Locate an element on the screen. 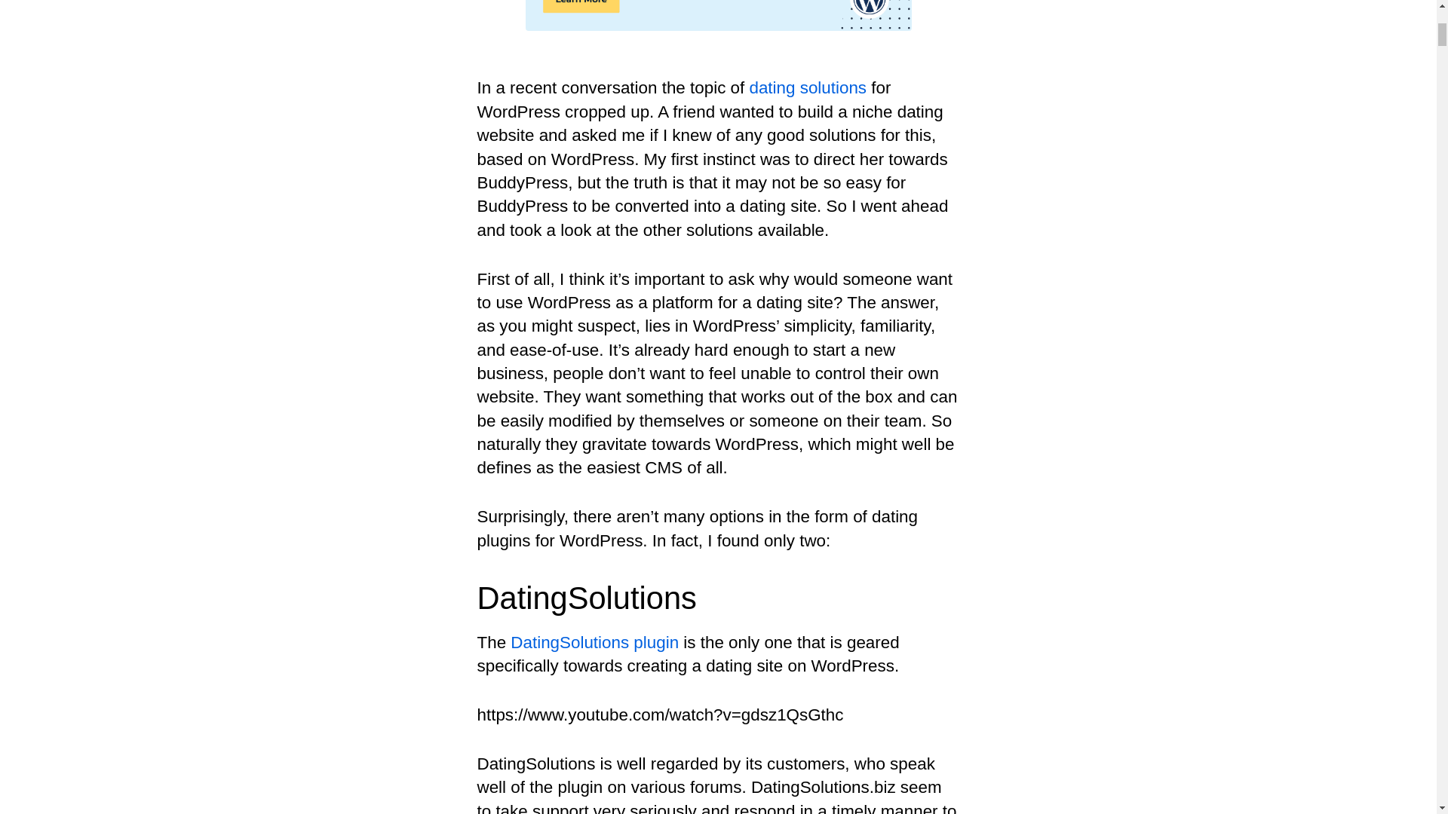 This screenshot has width=1448, height=814. dating solutions is located at coordinates (807, 87).